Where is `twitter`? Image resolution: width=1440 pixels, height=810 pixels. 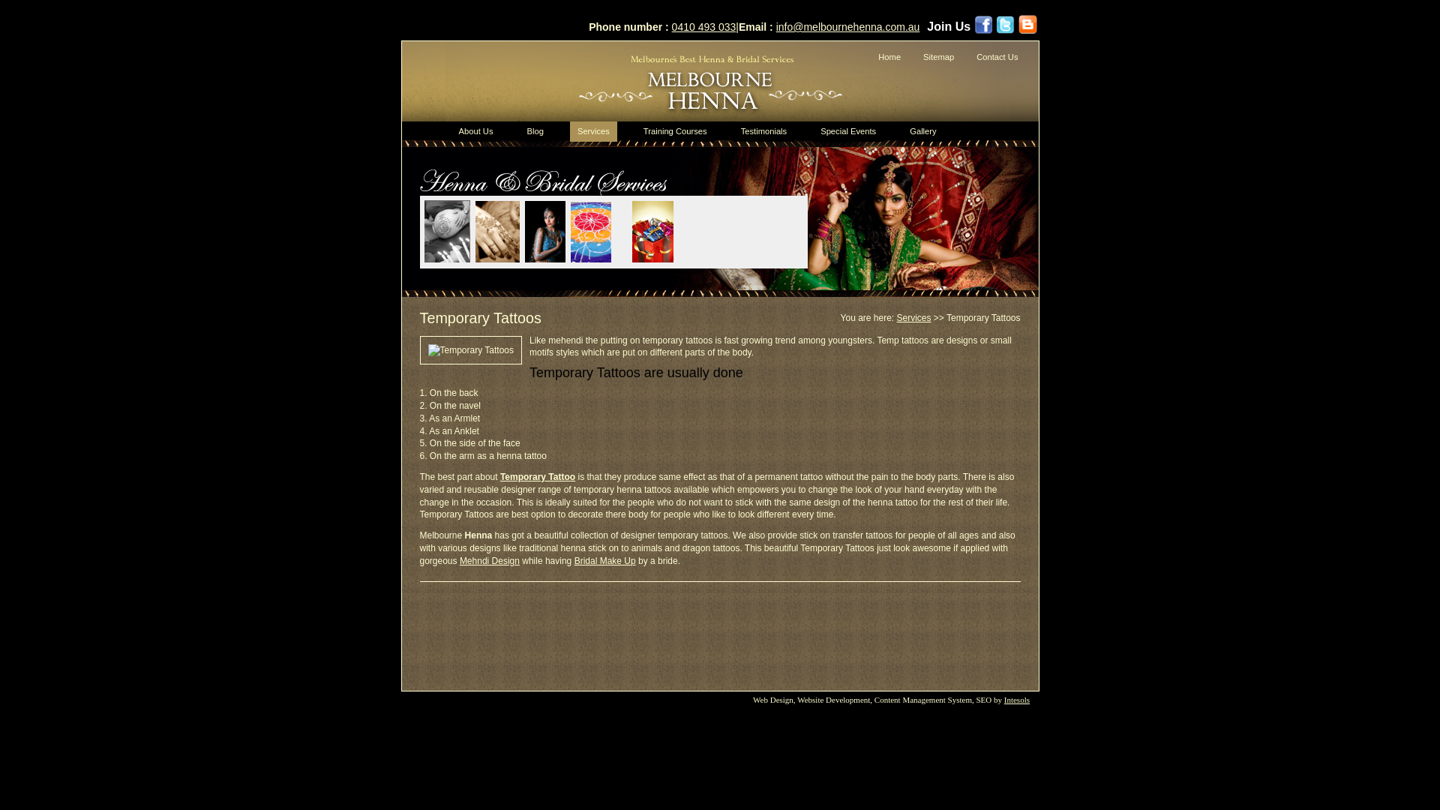 twitter is located at coordinates (1005, 25).